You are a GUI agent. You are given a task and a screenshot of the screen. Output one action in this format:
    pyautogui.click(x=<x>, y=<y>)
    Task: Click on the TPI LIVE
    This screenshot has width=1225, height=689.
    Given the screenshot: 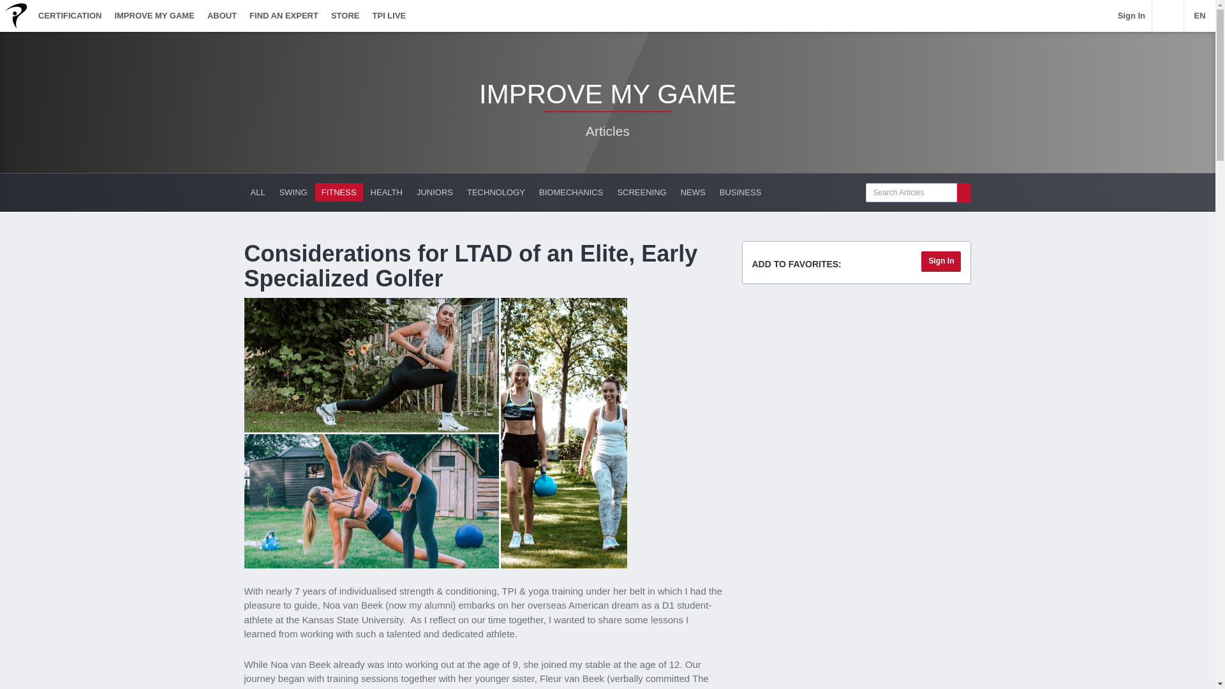 What is the action you would take?
    pyautogui.click(x=389, y=15)
    